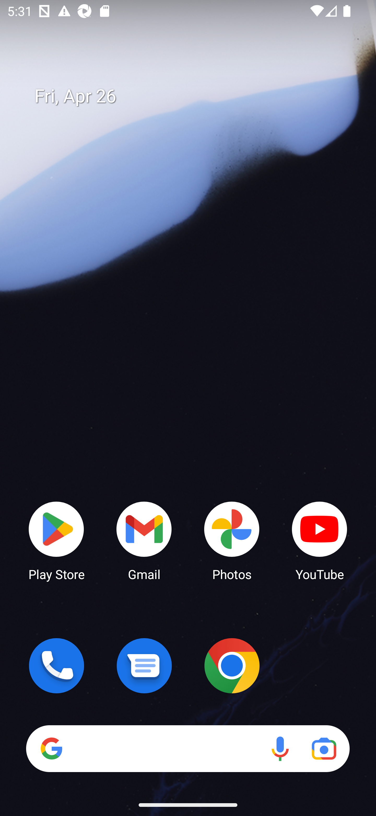 This screenshot has width=376, height=816. What do you see at coordinates (232, 540) in the screenshot?
I see `Photos` at bounding box center [232, 540].